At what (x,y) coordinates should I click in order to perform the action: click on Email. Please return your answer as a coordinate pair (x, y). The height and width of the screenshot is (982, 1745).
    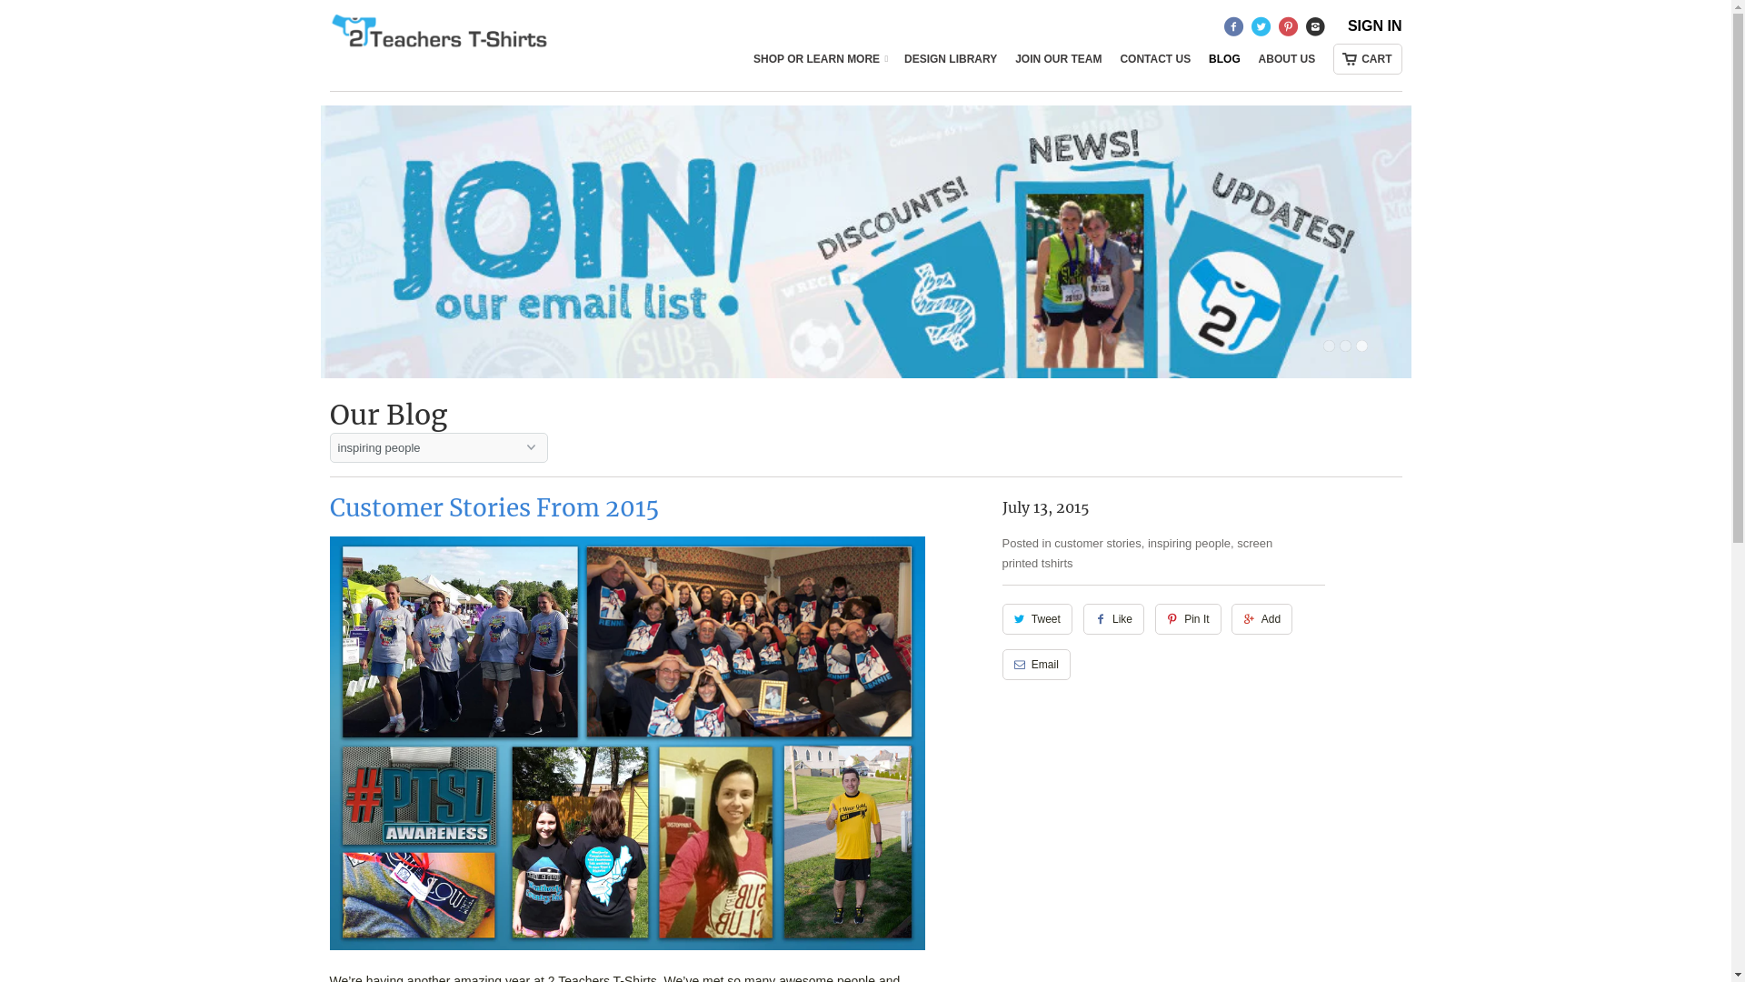
    Looking at the image, I should click on (1036, 664).